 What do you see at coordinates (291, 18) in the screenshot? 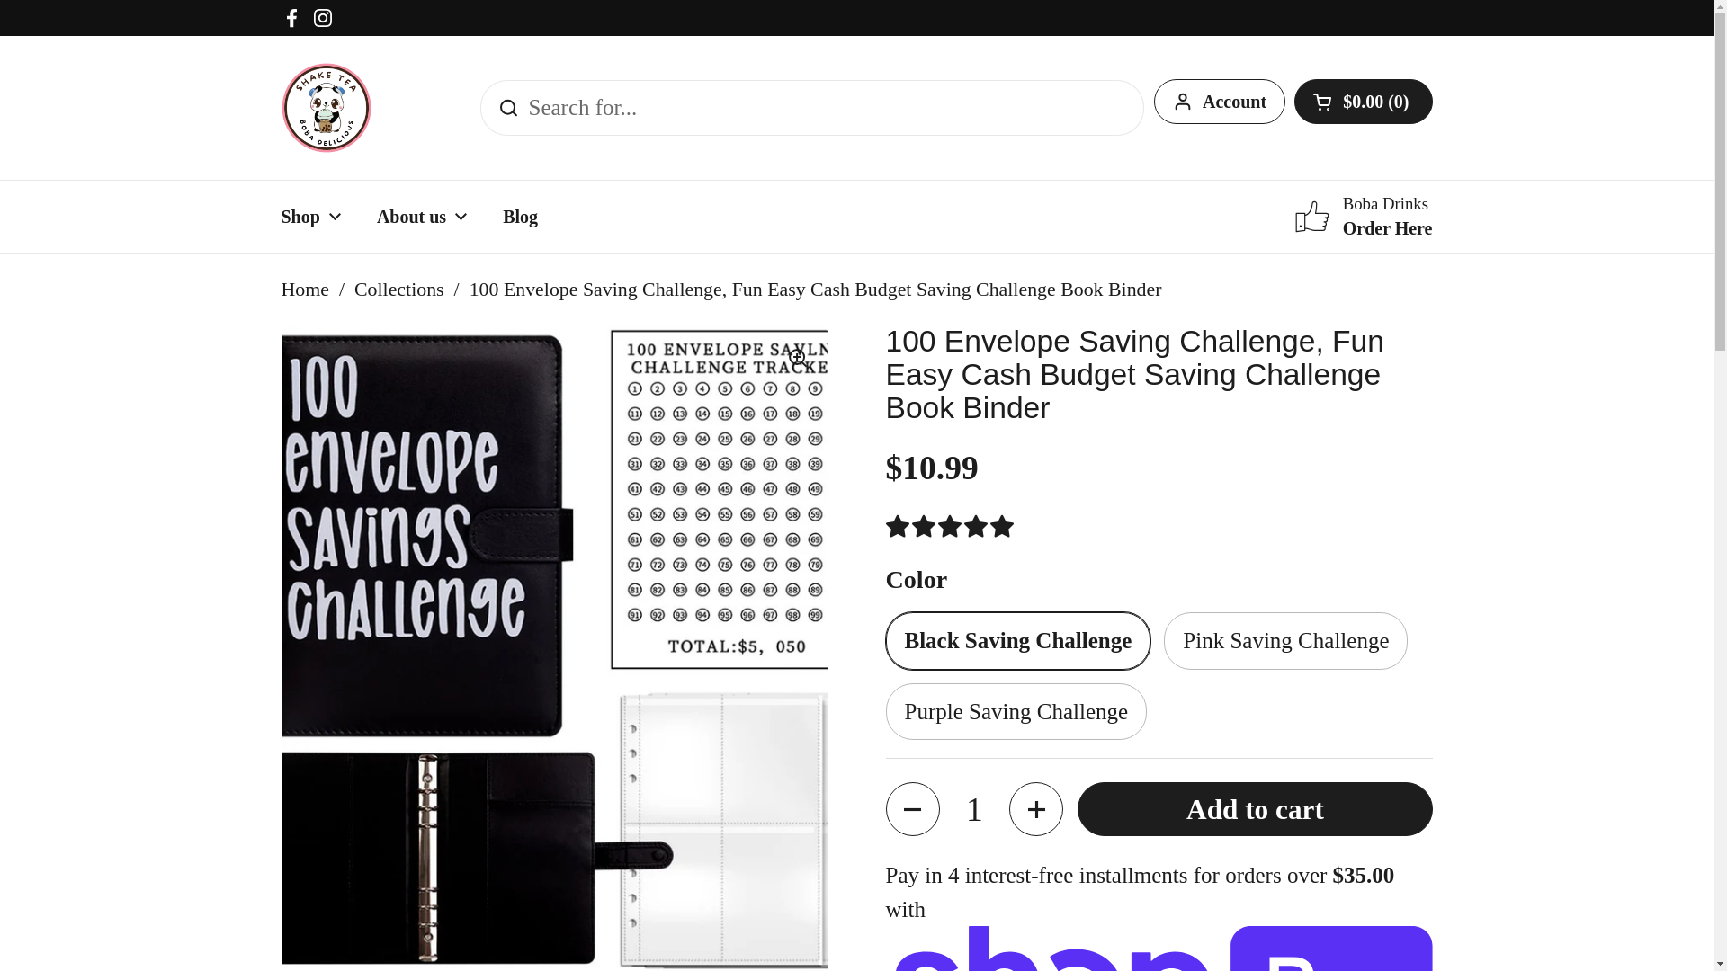
I see `Open cart` at bounding box center [291, 18].